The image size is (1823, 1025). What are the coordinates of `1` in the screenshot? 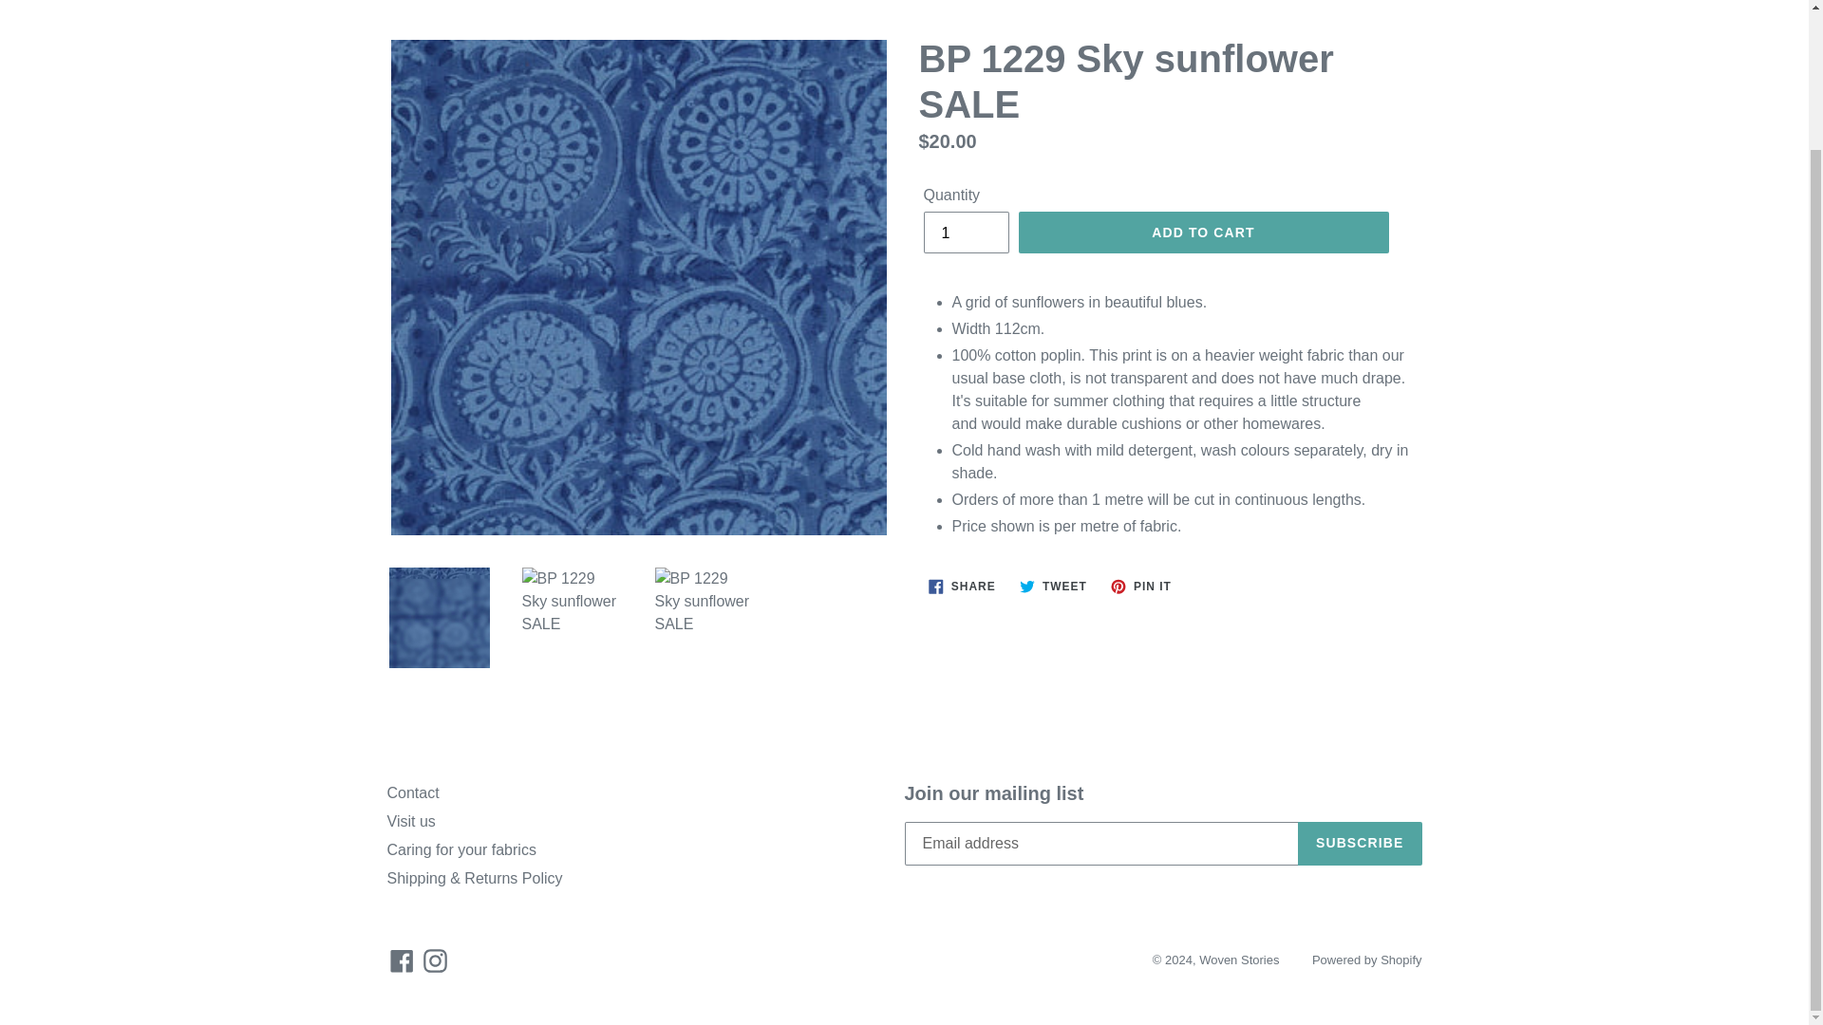 It's located at (965, 232).